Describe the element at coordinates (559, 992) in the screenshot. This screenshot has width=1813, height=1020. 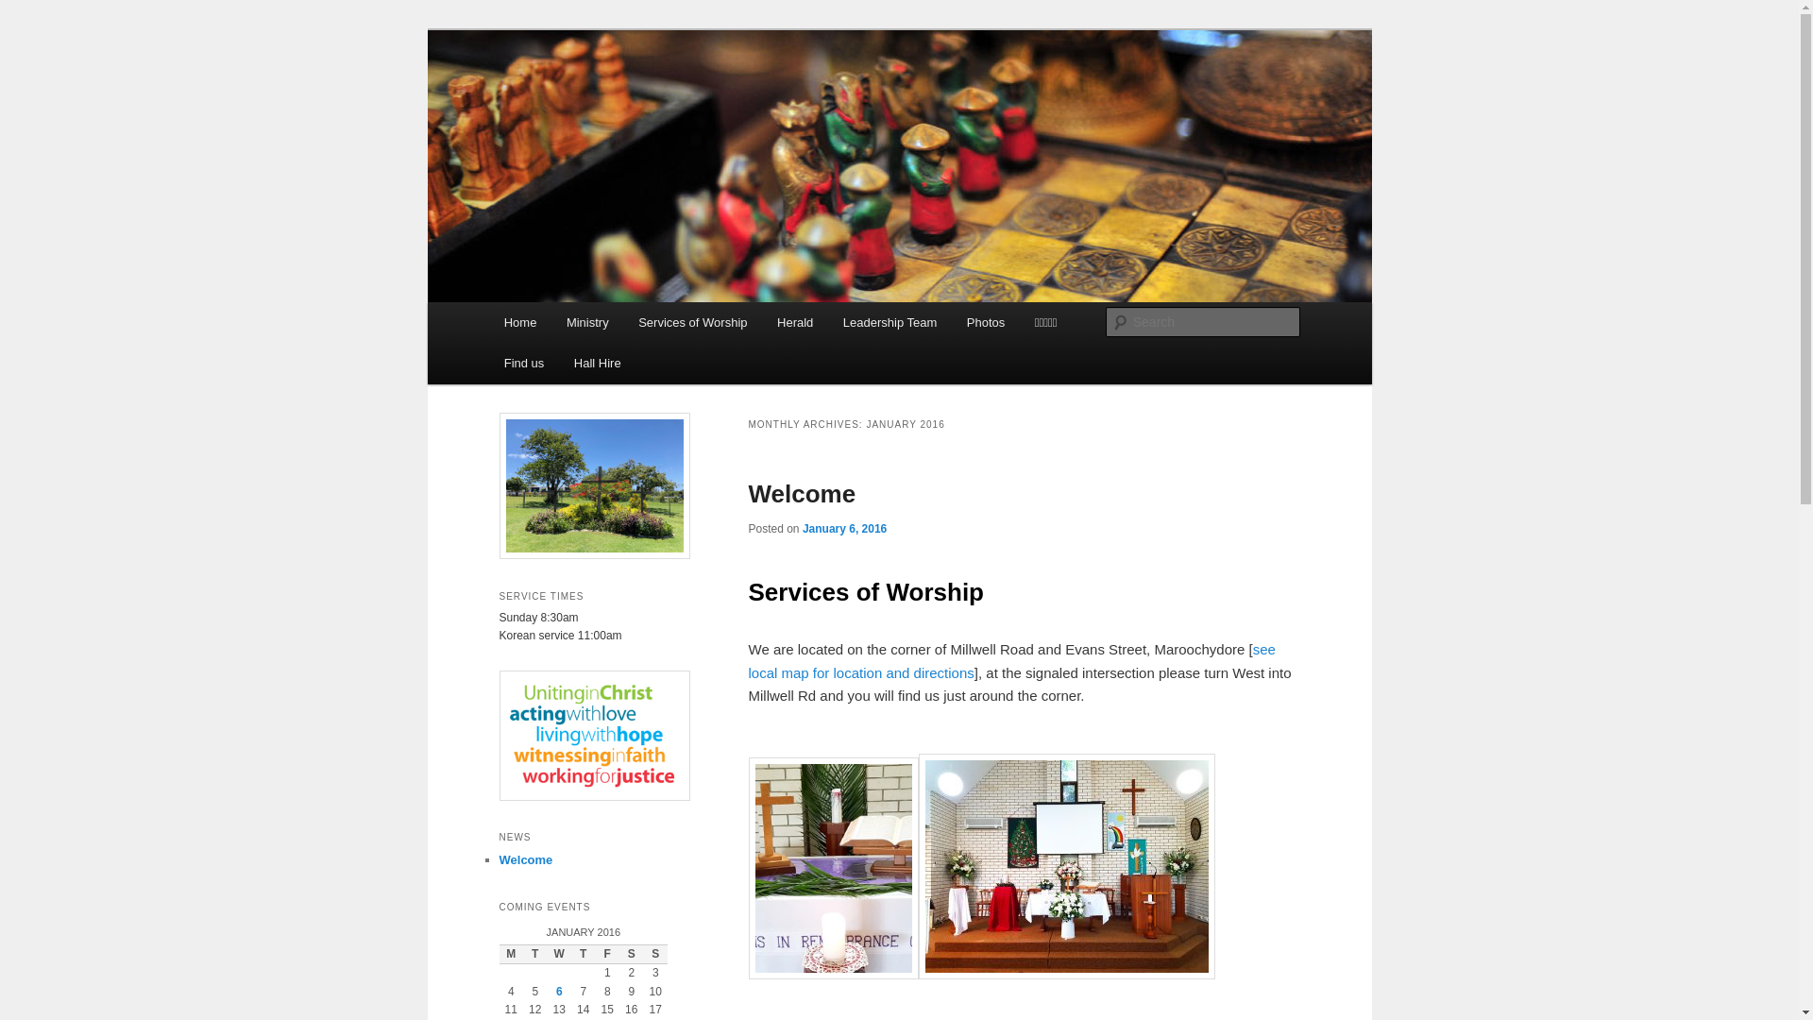
I see `6` at that location.